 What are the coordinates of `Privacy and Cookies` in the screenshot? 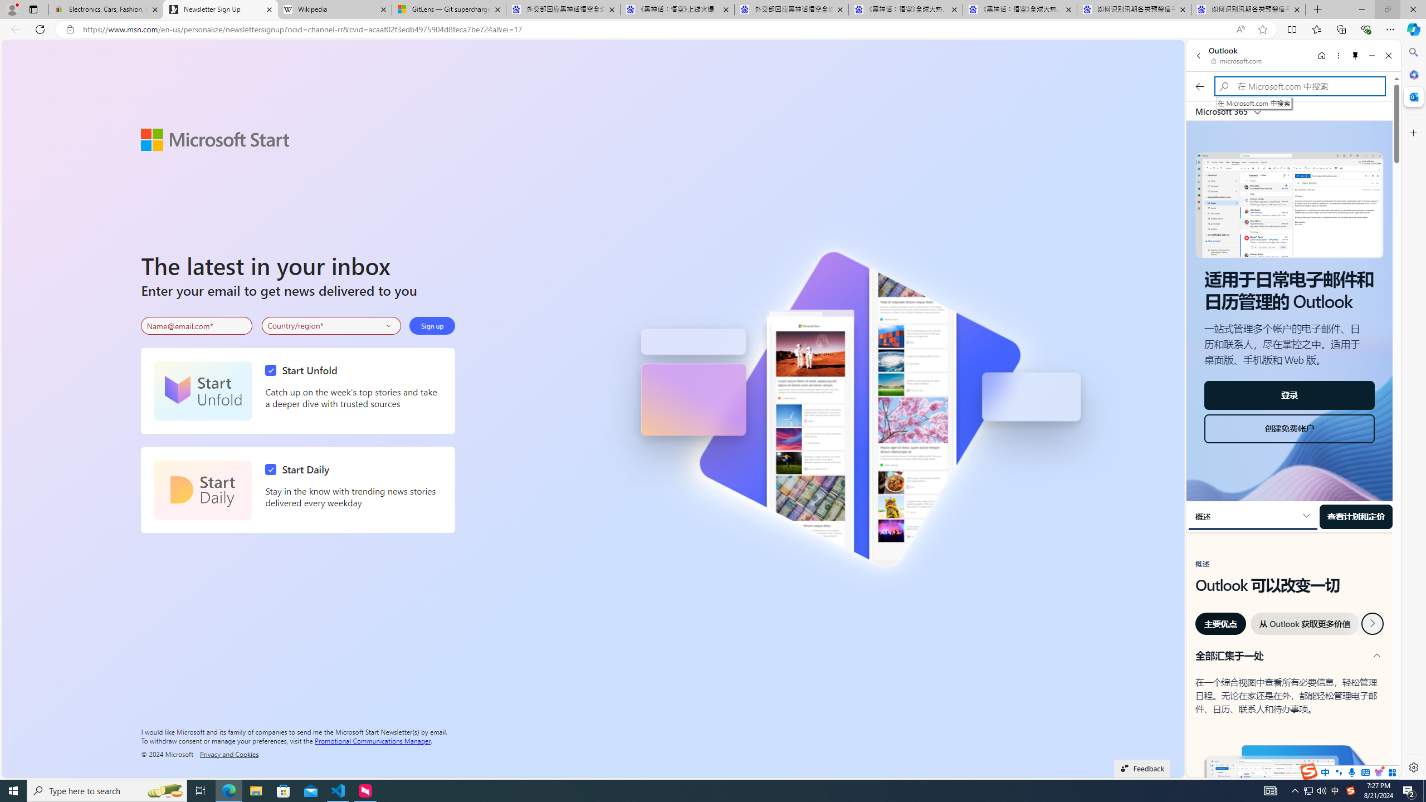 It's located at (229, 754).